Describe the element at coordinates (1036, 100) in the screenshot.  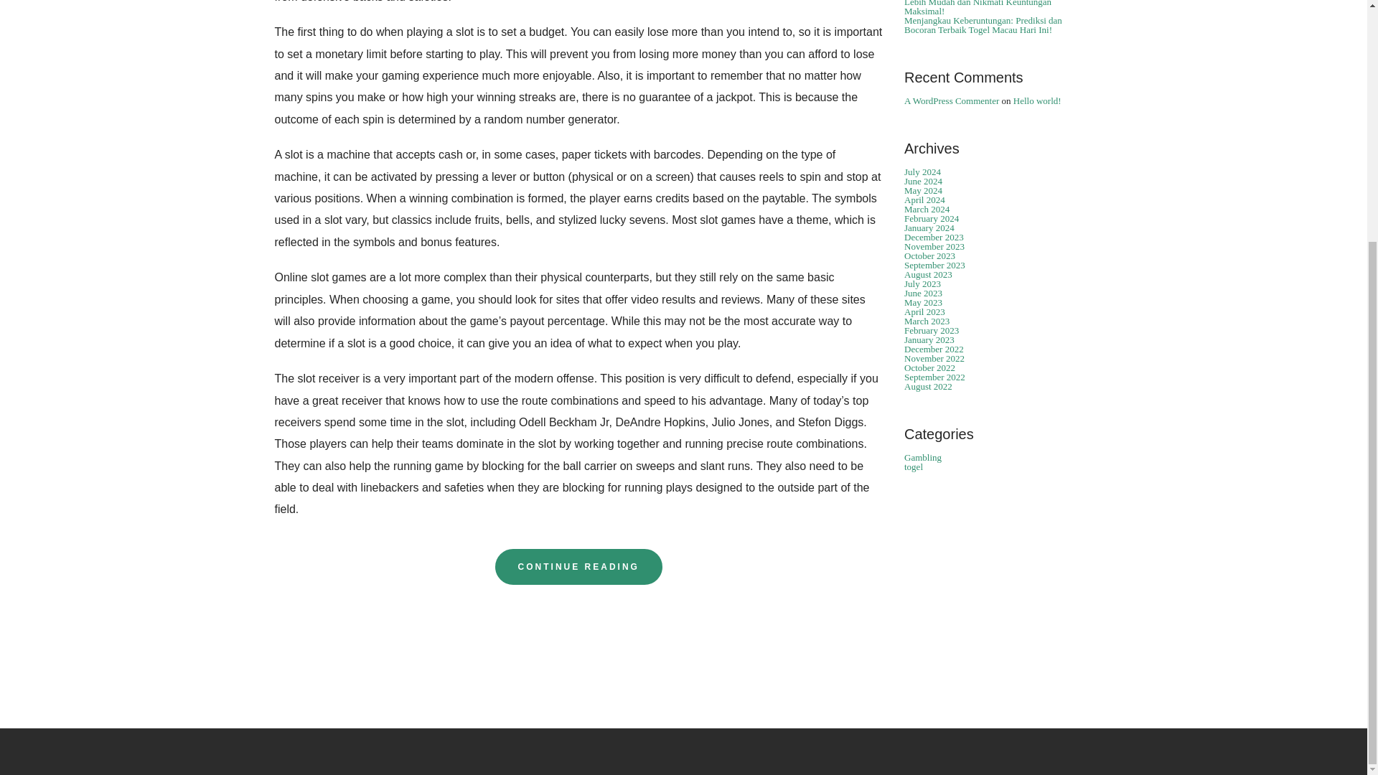
I see `Hello world!` at that location.